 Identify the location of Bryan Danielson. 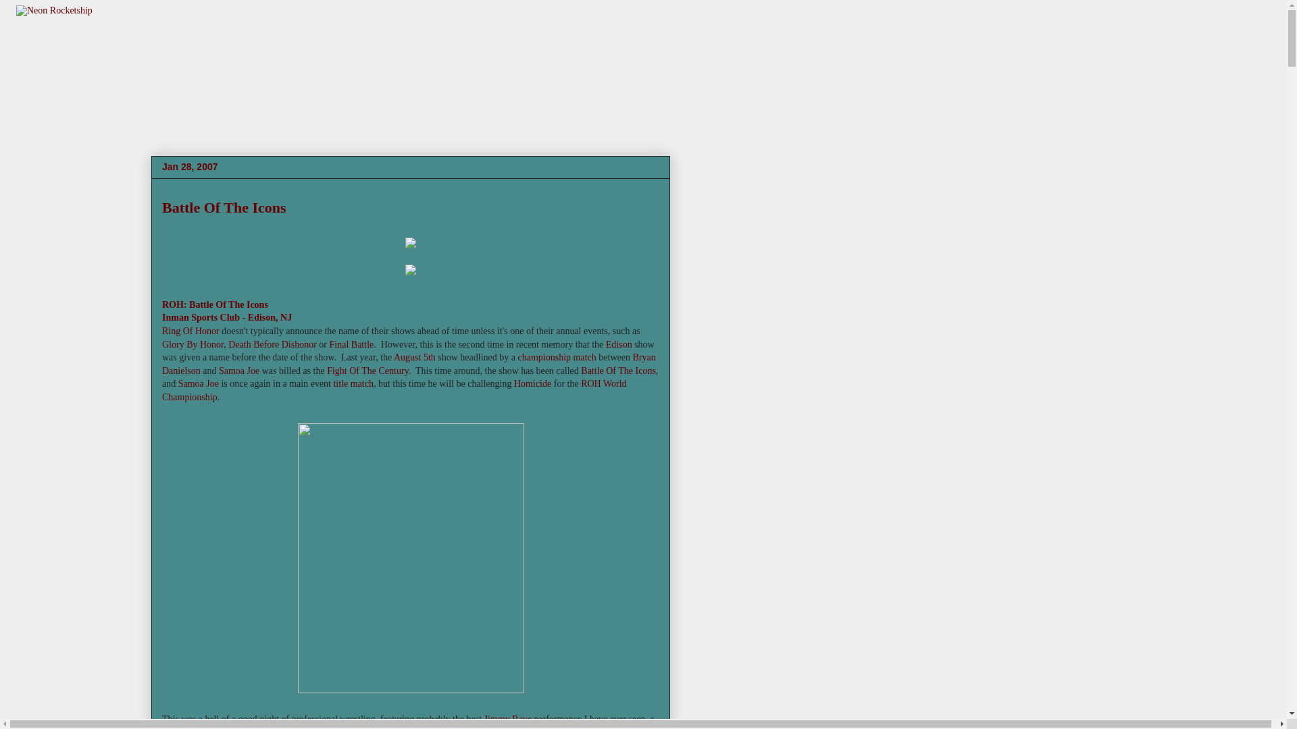
(409, 364).